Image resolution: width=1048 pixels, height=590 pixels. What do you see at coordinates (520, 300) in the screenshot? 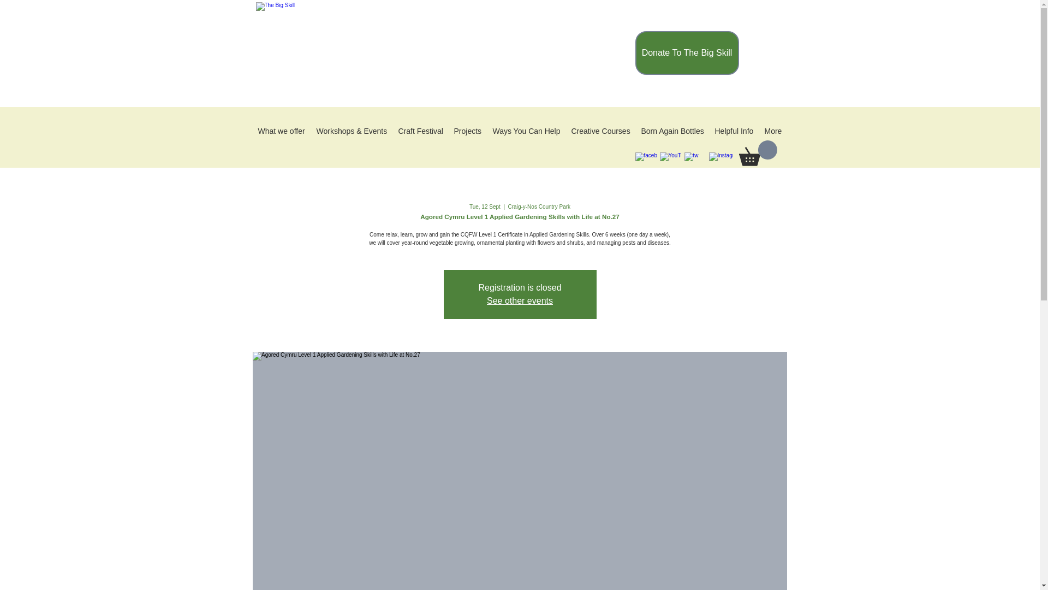
I see `See other events` at bounding box center [520, 300].